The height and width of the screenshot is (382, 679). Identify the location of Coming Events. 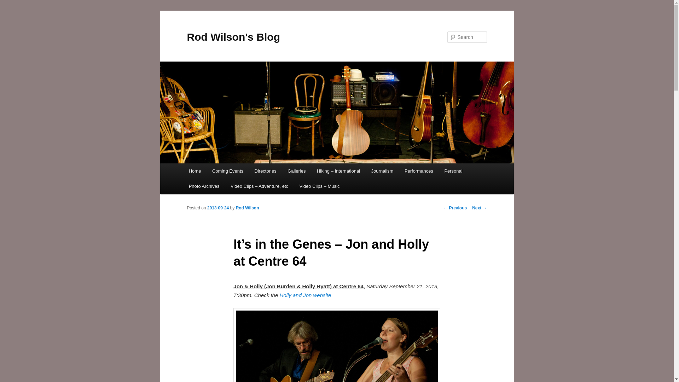
(228, 171).